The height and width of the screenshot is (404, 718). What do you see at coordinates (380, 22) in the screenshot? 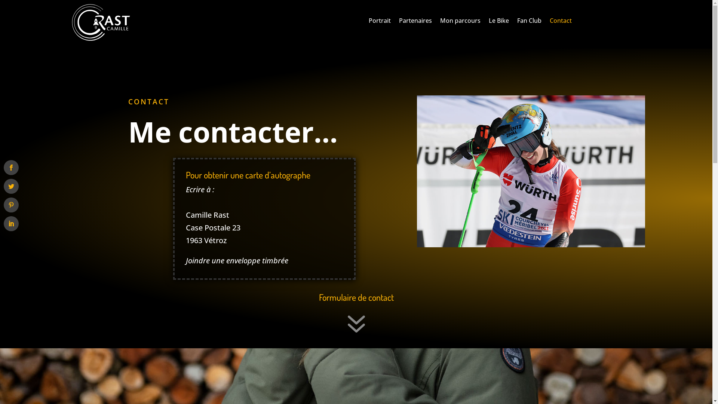
I see `Portrait` at bounding box center [380, 22].